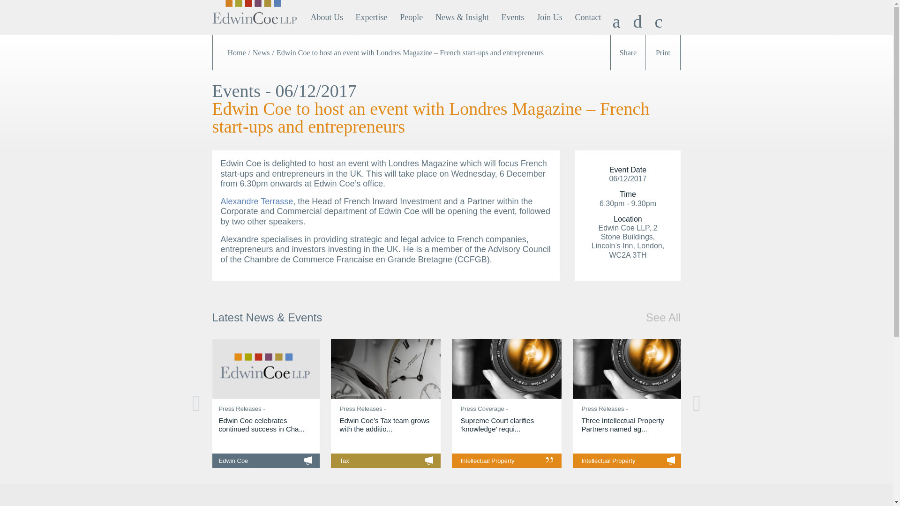  Describe the element at coordinates (254, 27) in the screenshot. I see `Edwin Coe LLP` at that location.